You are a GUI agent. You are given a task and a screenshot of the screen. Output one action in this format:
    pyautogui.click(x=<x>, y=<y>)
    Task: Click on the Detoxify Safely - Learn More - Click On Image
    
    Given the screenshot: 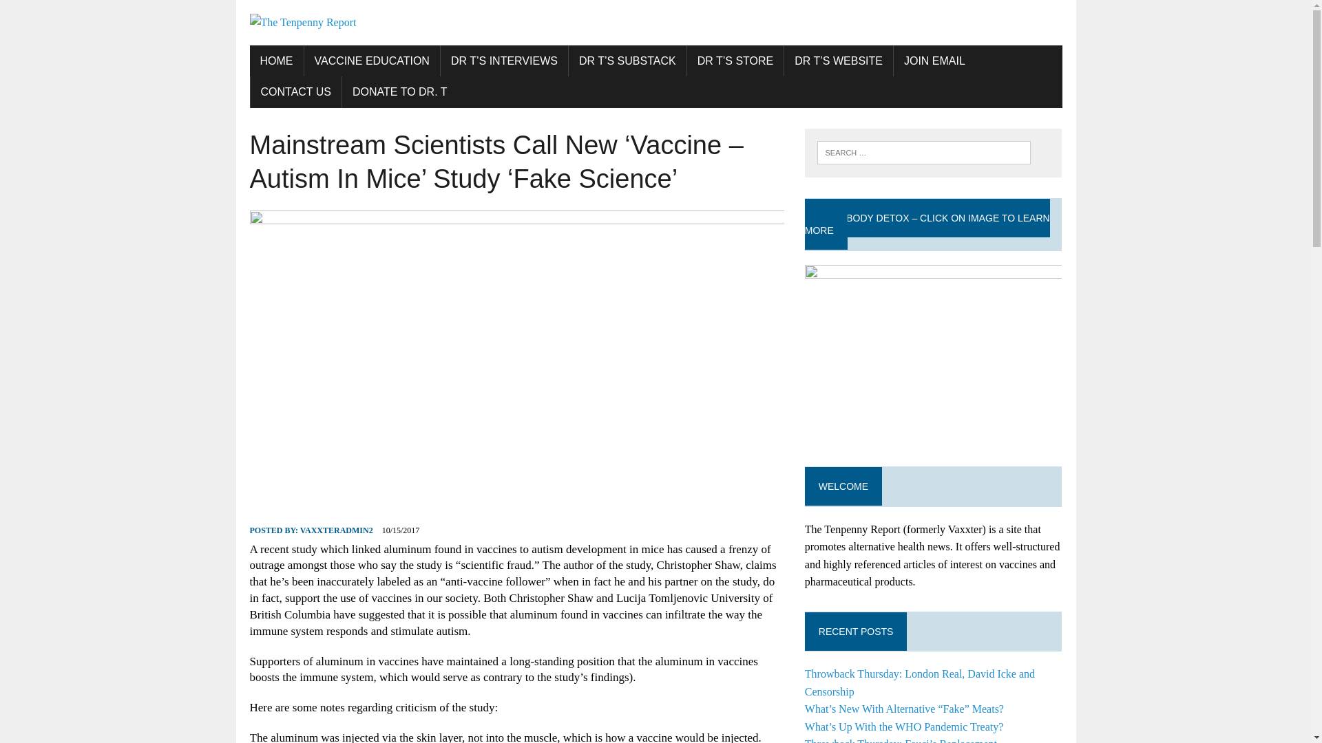 What is the action you would take?
    pyautogui.click(x=934, y=355)
    